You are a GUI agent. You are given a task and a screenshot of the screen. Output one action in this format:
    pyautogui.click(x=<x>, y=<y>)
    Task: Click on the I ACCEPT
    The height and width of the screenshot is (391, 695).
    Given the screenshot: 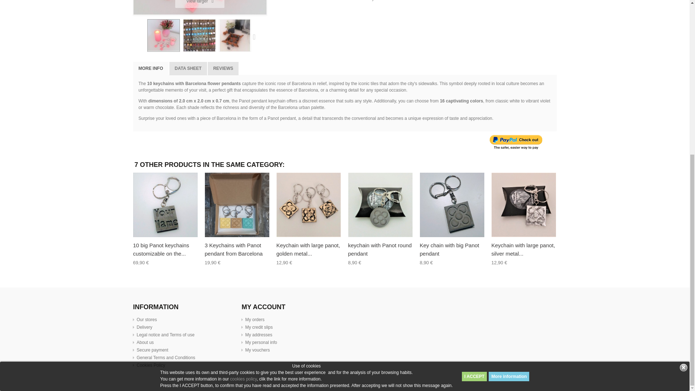 What is the action you would take?
    pyautogui.click(x=474, y=123)
    